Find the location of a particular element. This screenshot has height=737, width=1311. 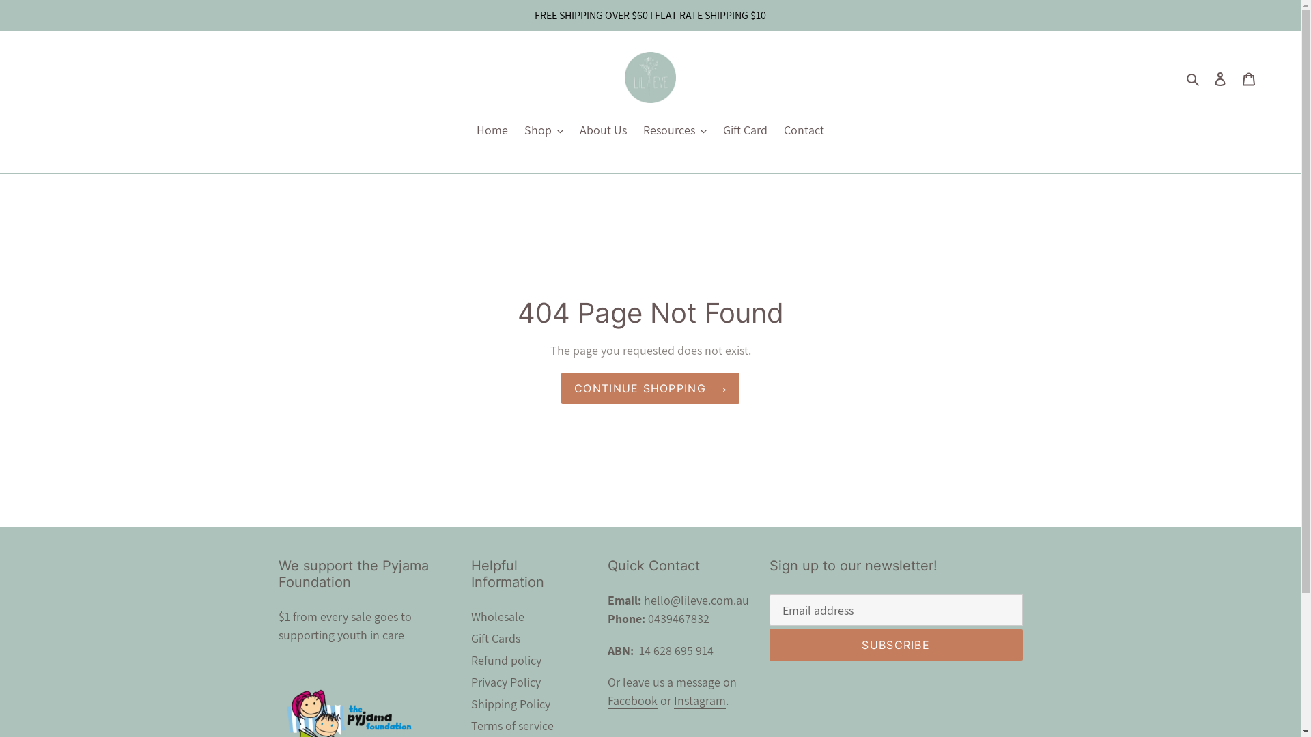

Home is located at coordinates (492, 130).